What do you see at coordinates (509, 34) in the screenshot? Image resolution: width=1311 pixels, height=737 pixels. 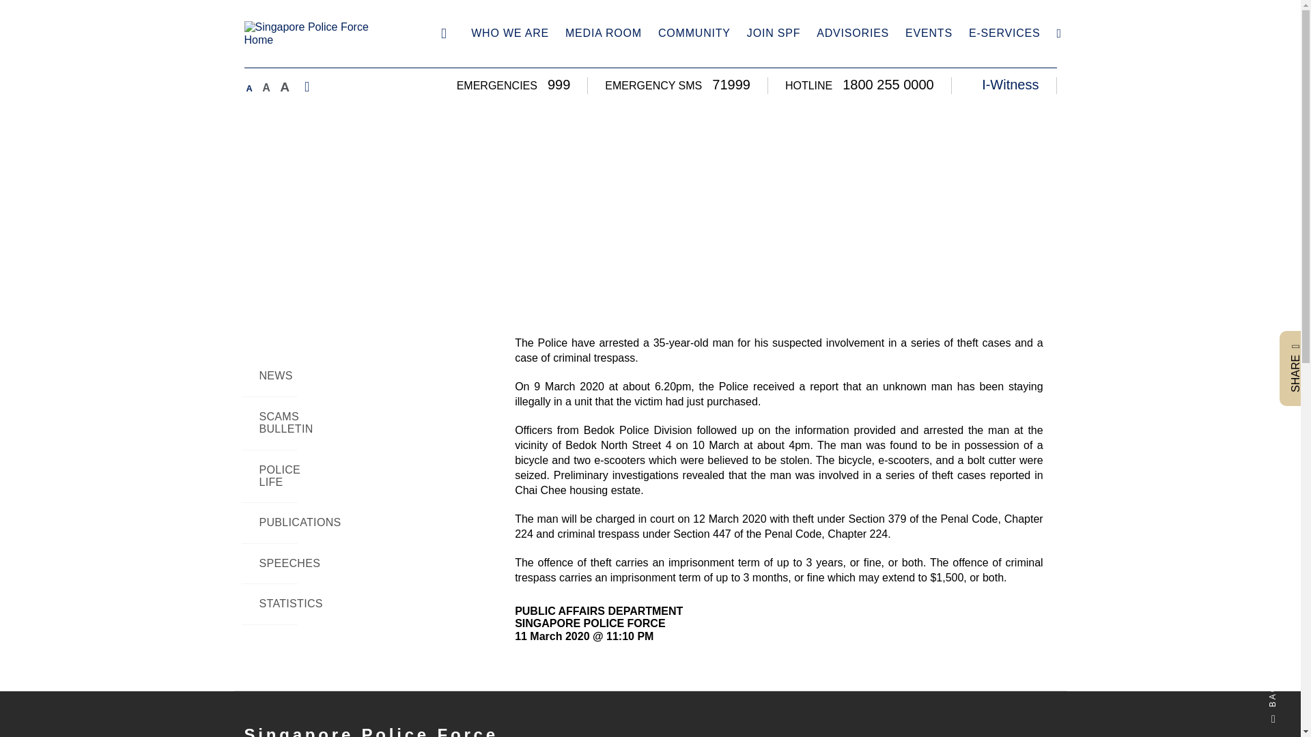 I see `WHO WE ARE` at bounding box center [509, 34].